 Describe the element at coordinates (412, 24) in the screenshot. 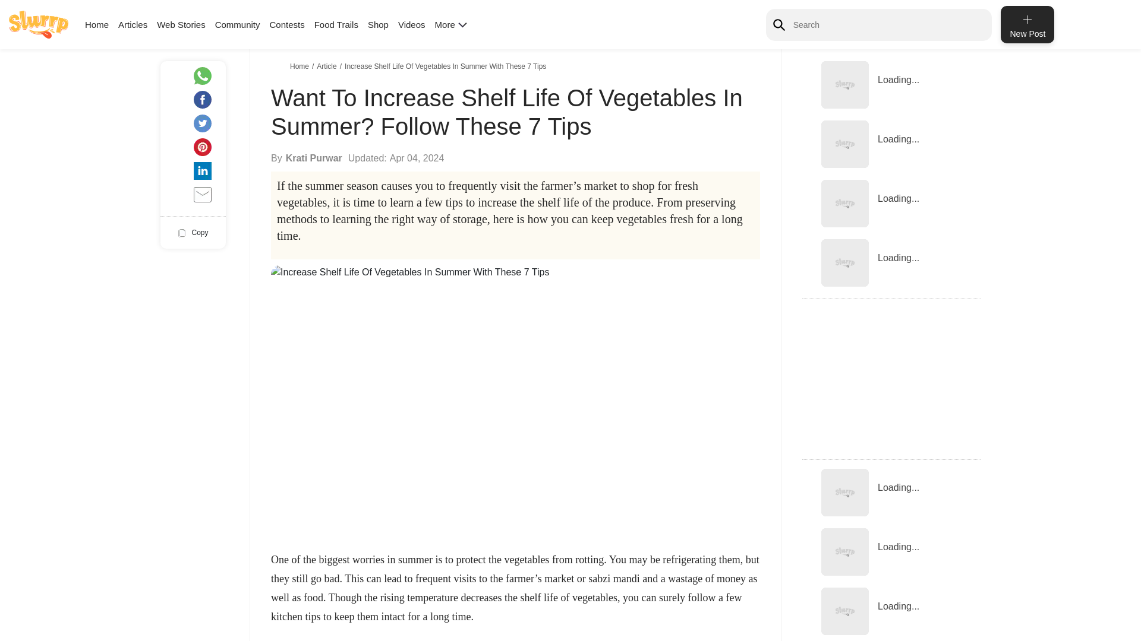

I see `Videos` at that location.